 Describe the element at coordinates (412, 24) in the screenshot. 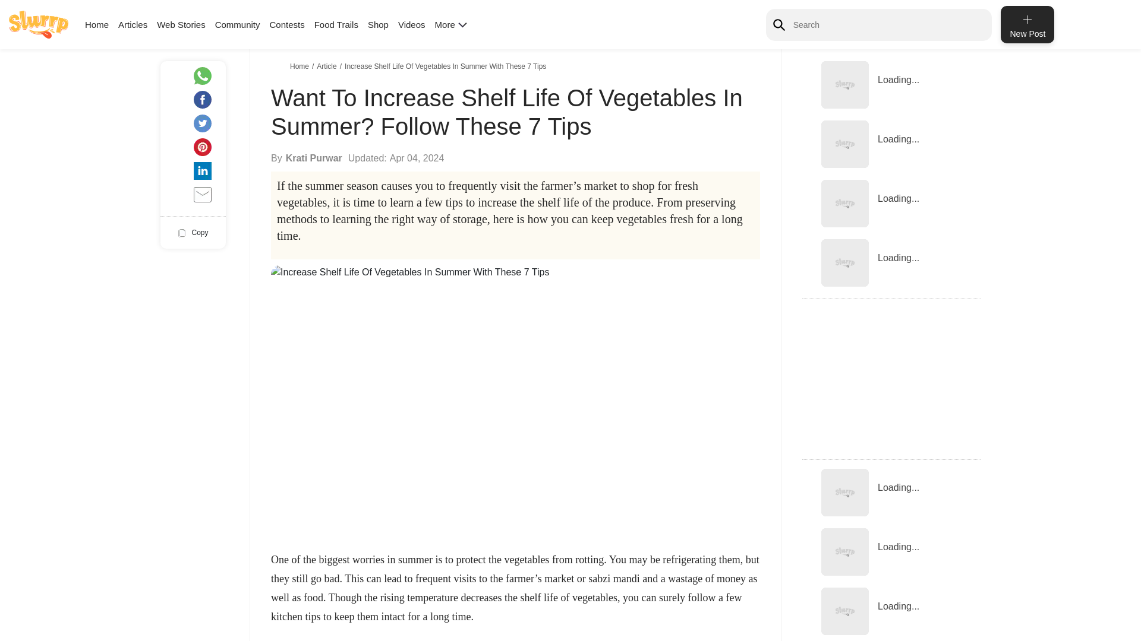

I see `Videos` at that location.